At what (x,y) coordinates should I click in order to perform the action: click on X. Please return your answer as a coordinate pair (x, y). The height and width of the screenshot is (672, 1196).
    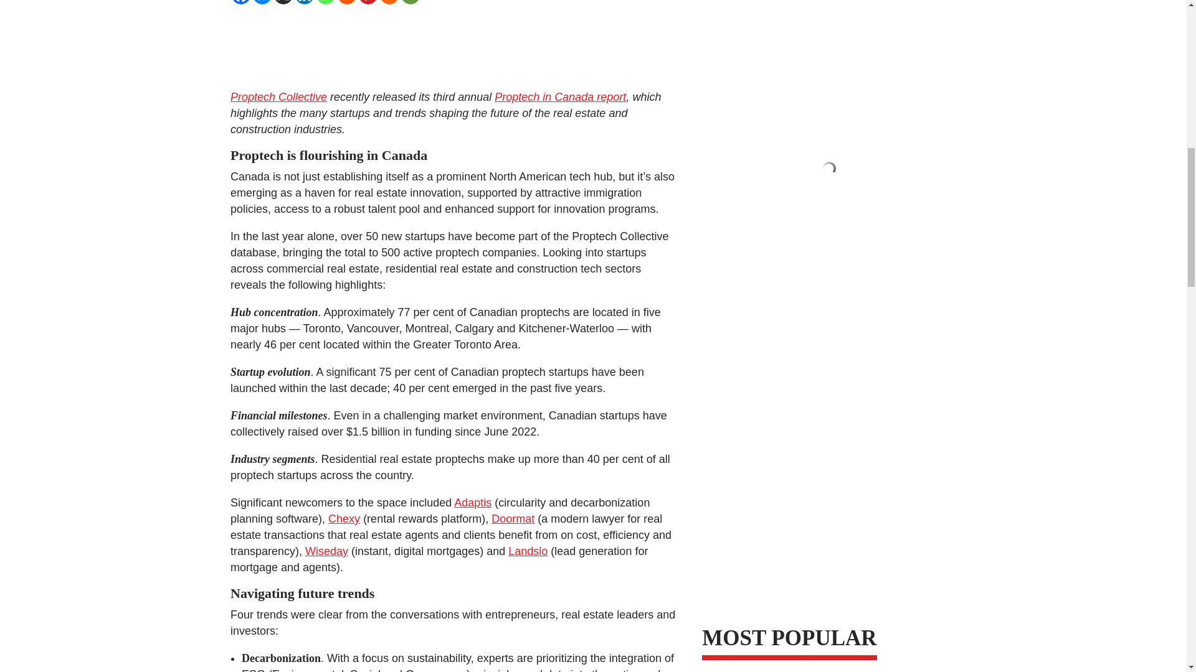
    Looking at the image, I should click on (283, 2).